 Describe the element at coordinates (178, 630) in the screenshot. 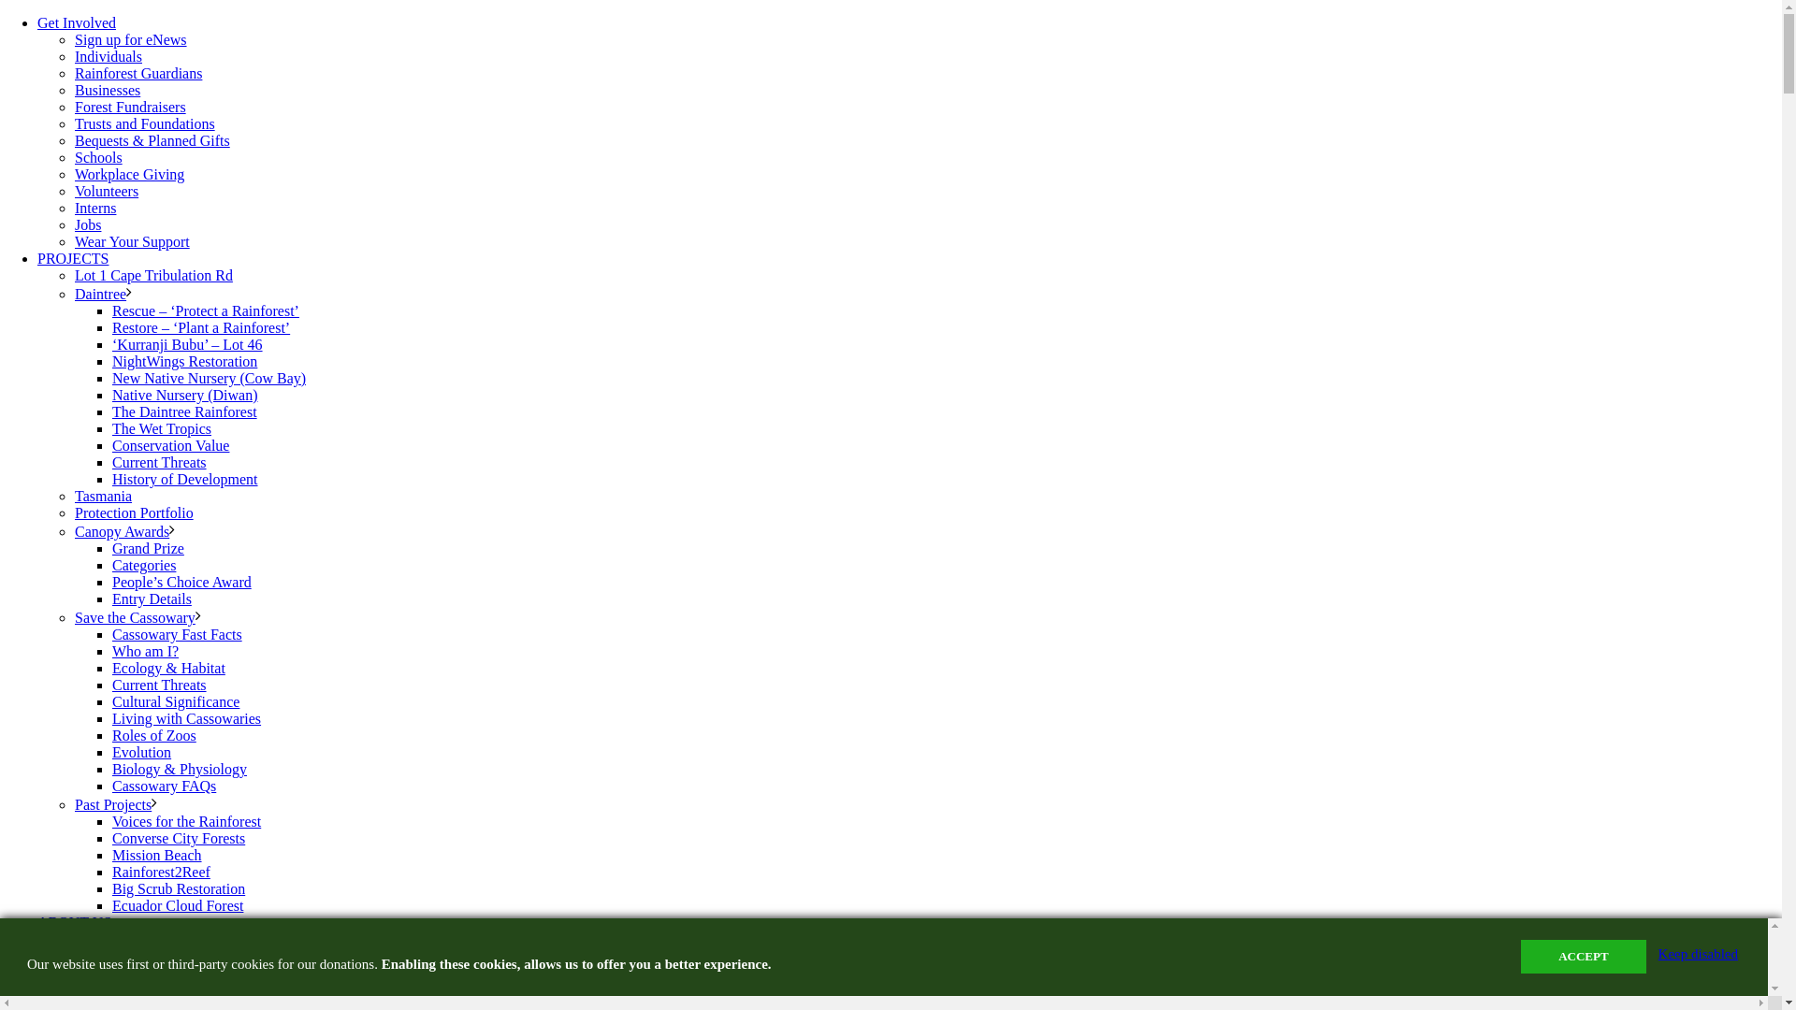

I see `Cassowary Fast Facts` at that location.